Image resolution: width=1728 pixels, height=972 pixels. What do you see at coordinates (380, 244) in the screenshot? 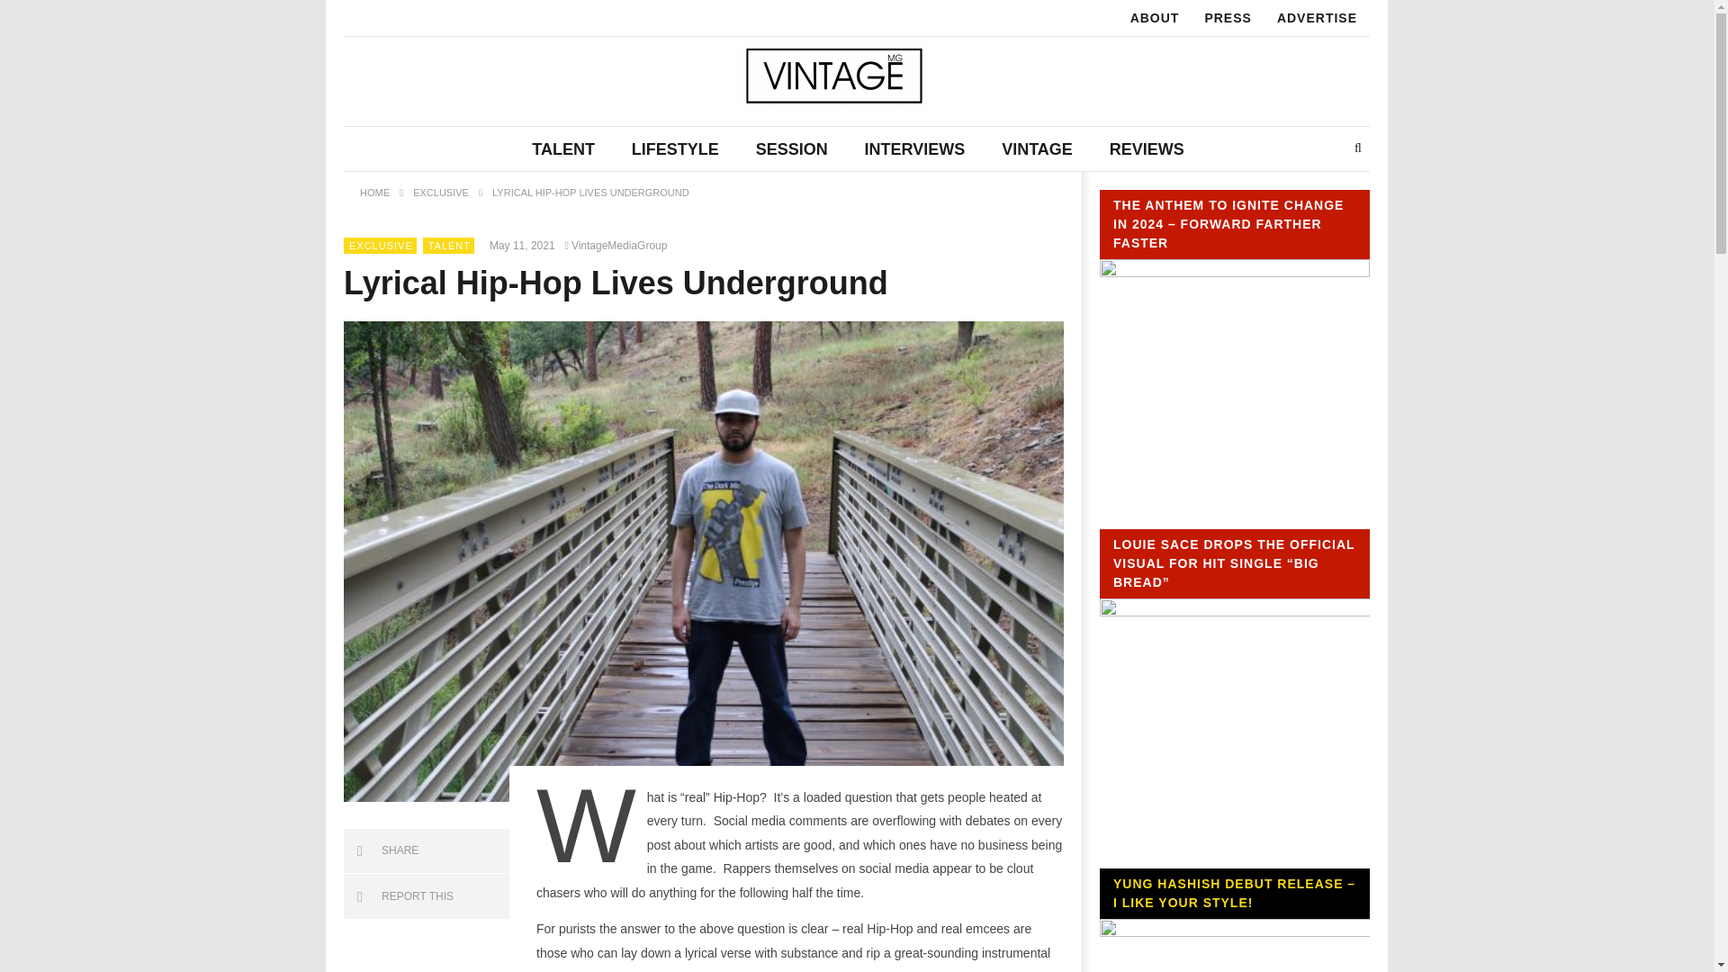
I see `EXCLUSIVE` at bounding box center [380, 244].